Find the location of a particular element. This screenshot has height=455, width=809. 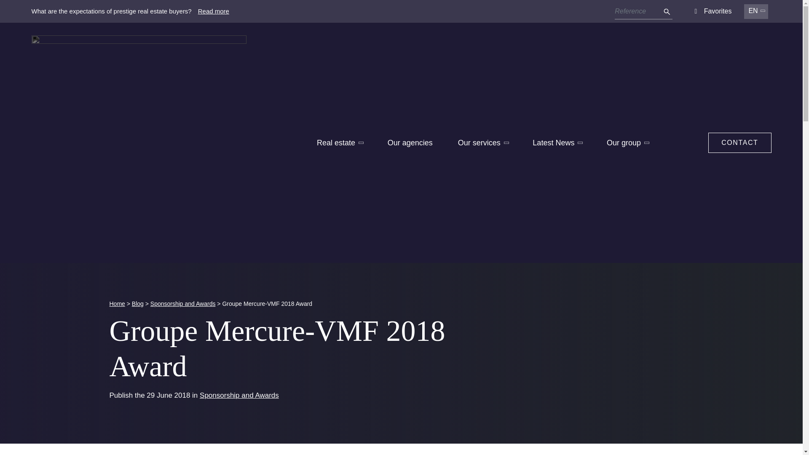

Contact is located at coordinates (739, 142).